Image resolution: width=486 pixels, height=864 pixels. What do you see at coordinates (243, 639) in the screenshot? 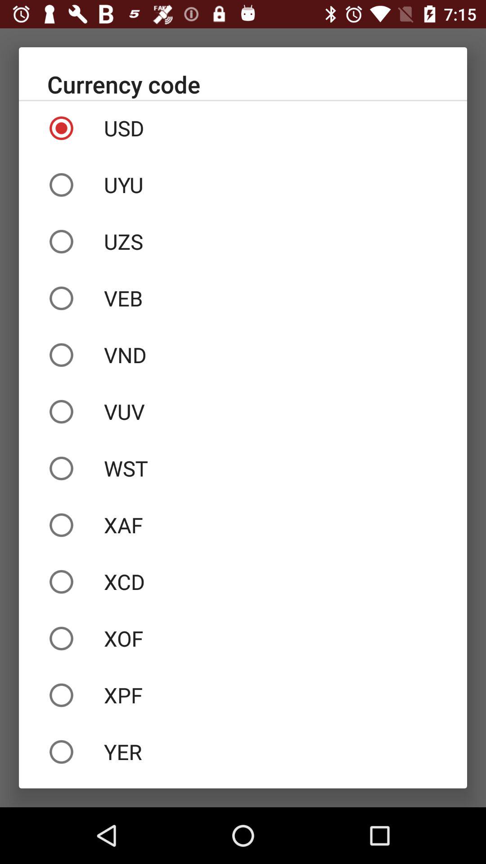
I see `open the xof icon` at bounding box center [243, 639].